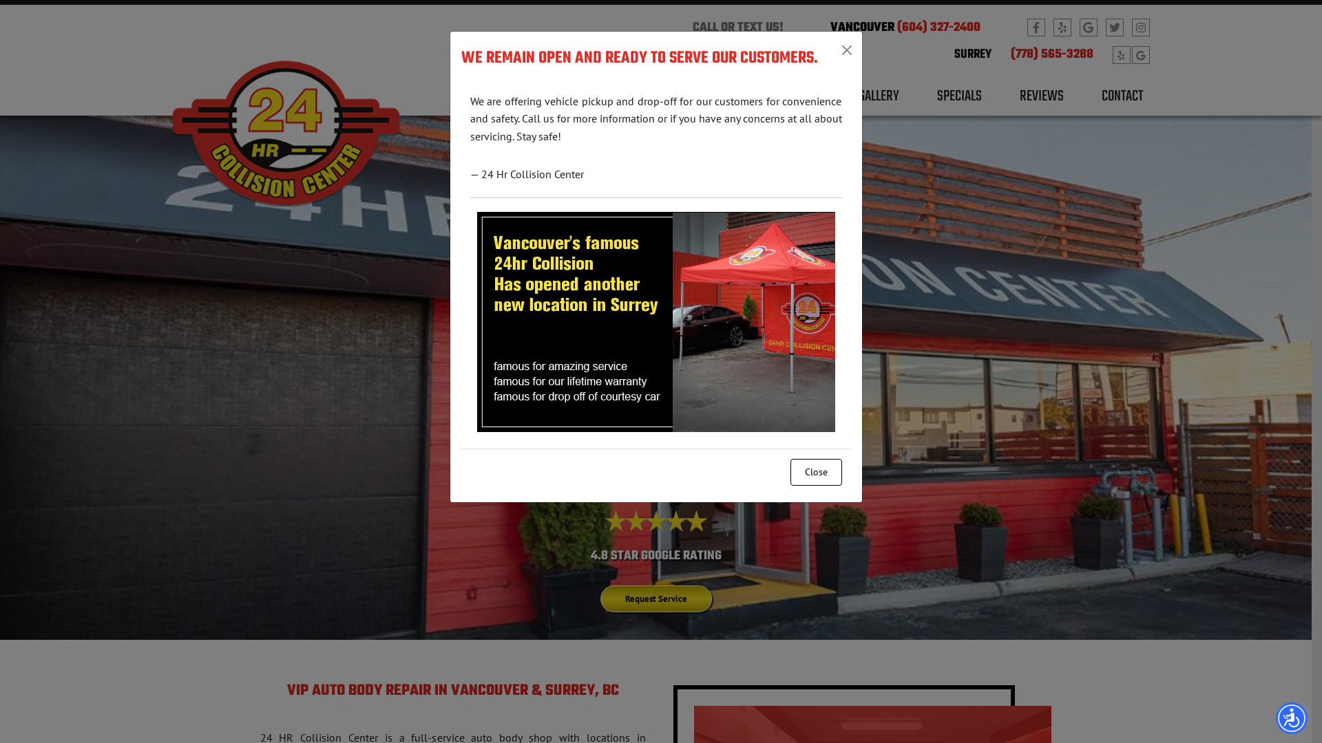 Image resolution: width=1322 pixels, height=743 pixels. What do you see at coordinates (797, 102) in the screenshot?
I see `SERVICES` at bounding box center [797, 102].